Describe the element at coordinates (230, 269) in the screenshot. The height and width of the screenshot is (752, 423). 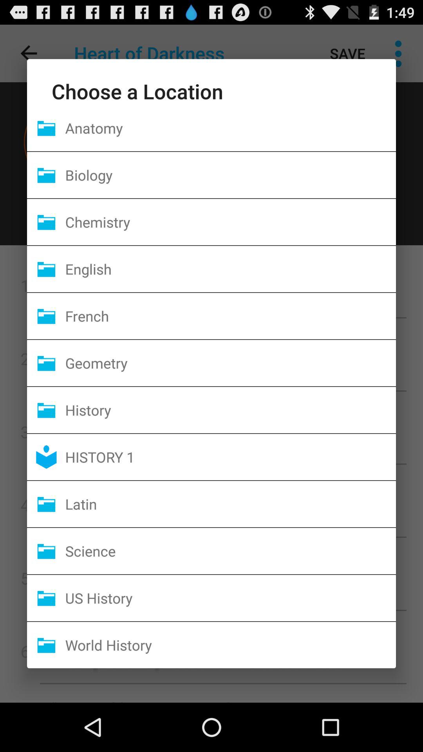
I see `flip until the english icon` at that location.